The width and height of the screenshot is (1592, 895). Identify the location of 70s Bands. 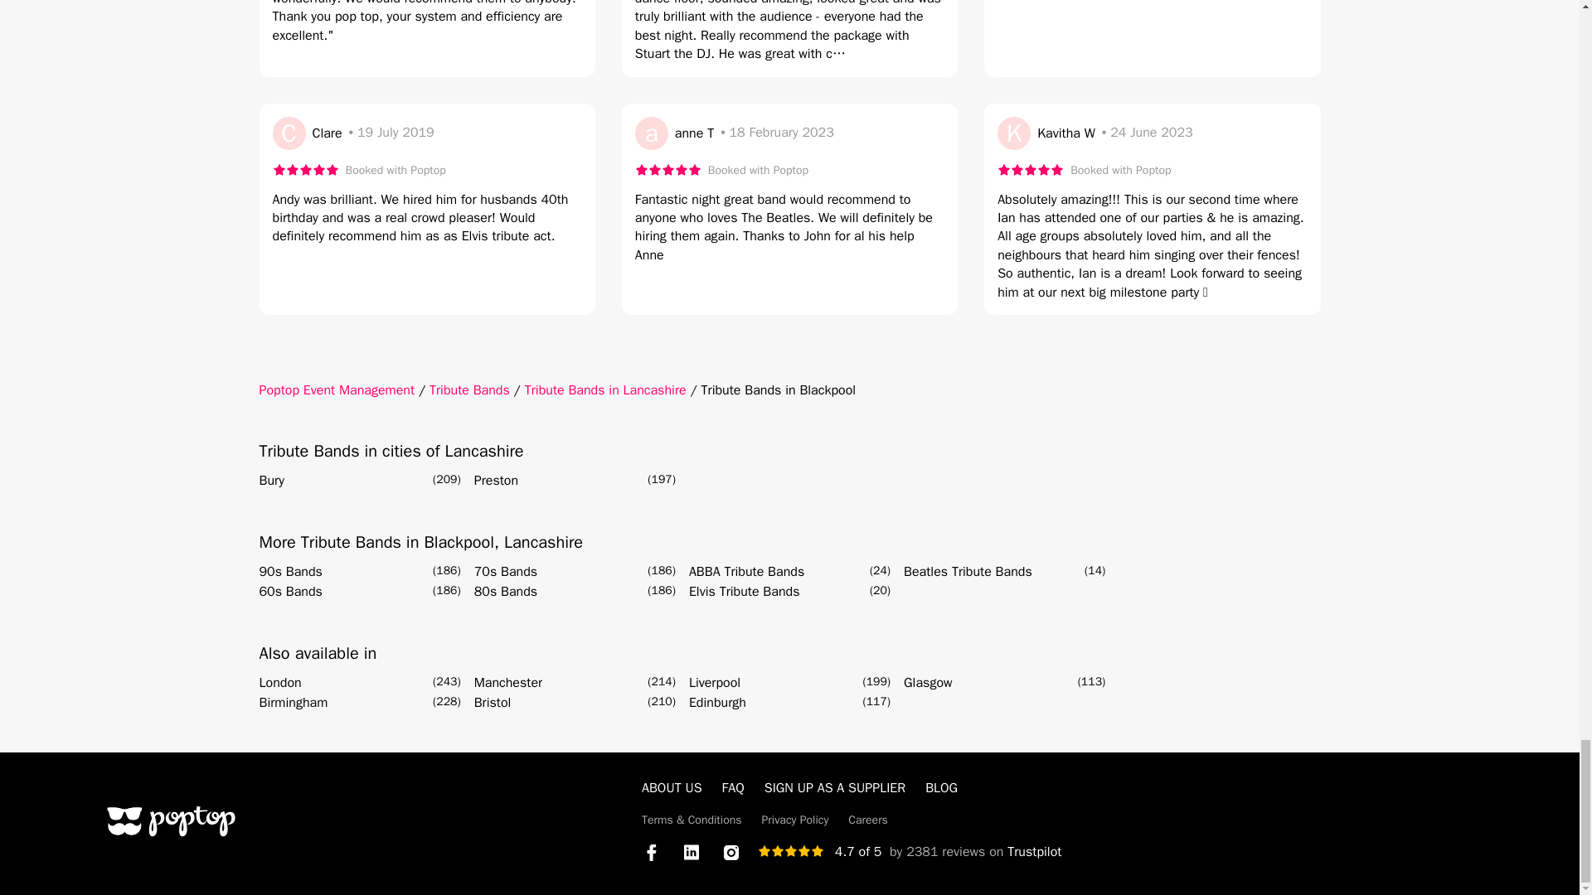
(506, 572).